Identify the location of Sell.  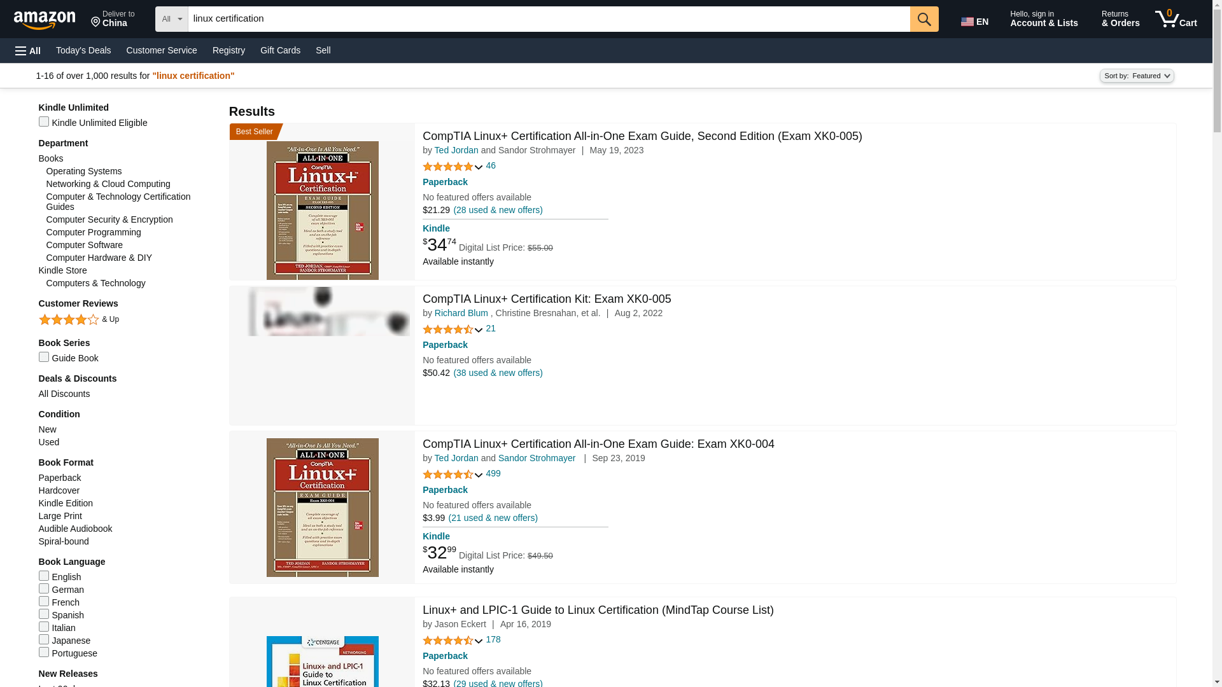
(1176, 19).